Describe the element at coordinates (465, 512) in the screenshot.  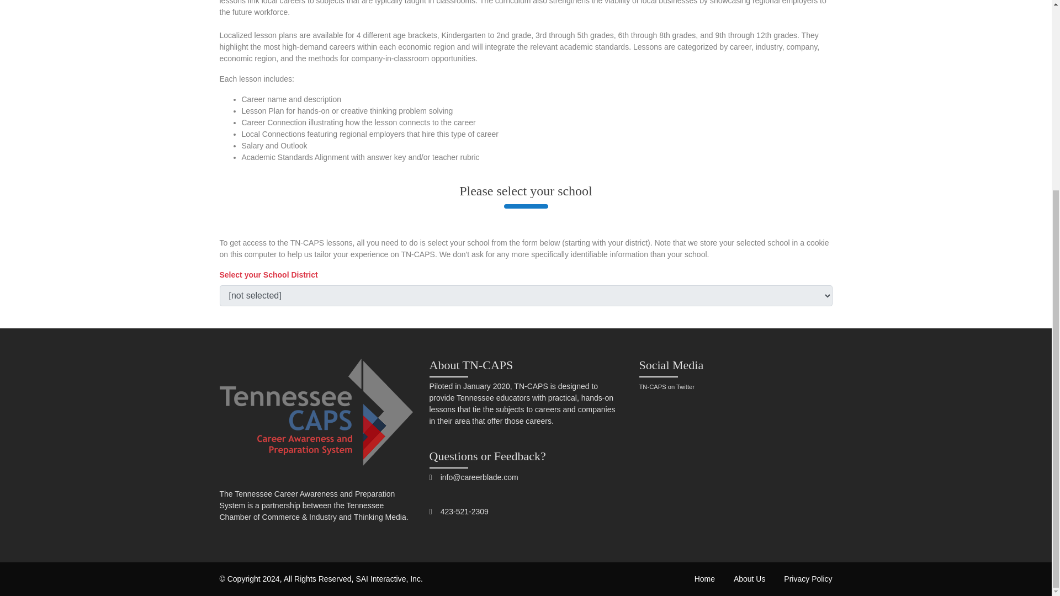
I see `423-521-2309` at that location.